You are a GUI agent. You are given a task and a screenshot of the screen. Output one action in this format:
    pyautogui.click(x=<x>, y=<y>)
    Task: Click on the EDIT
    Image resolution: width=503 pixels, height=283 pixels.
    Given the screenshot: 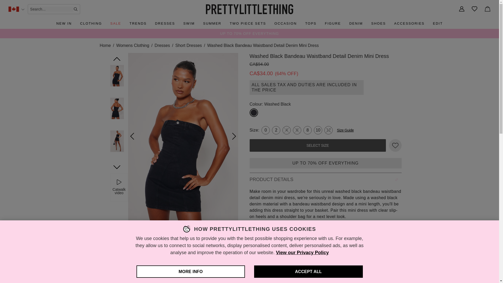 What is the action you would take?
    pyautogui.click(x=438, y=24)
    